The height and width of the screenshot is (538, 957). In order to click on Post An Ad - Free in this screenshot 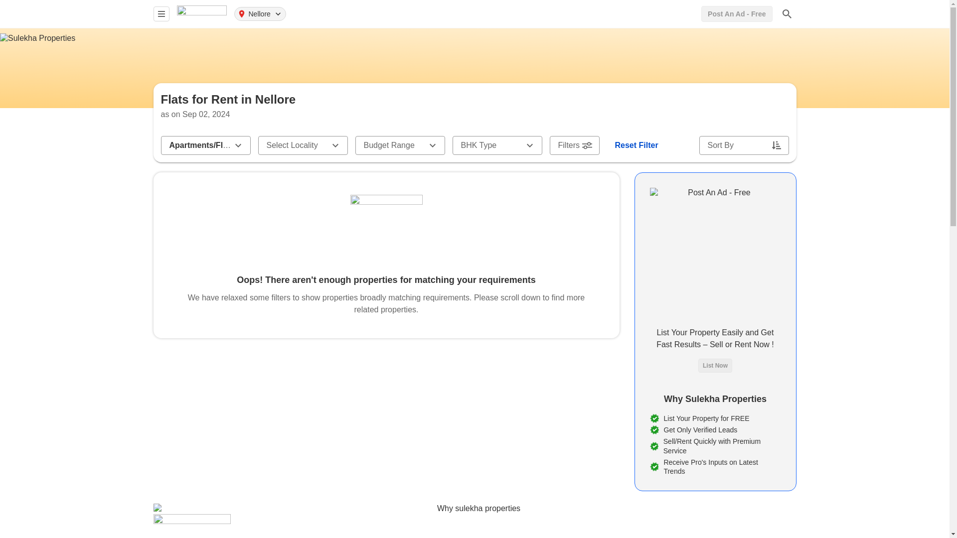, I will do `click(737, 14)`.